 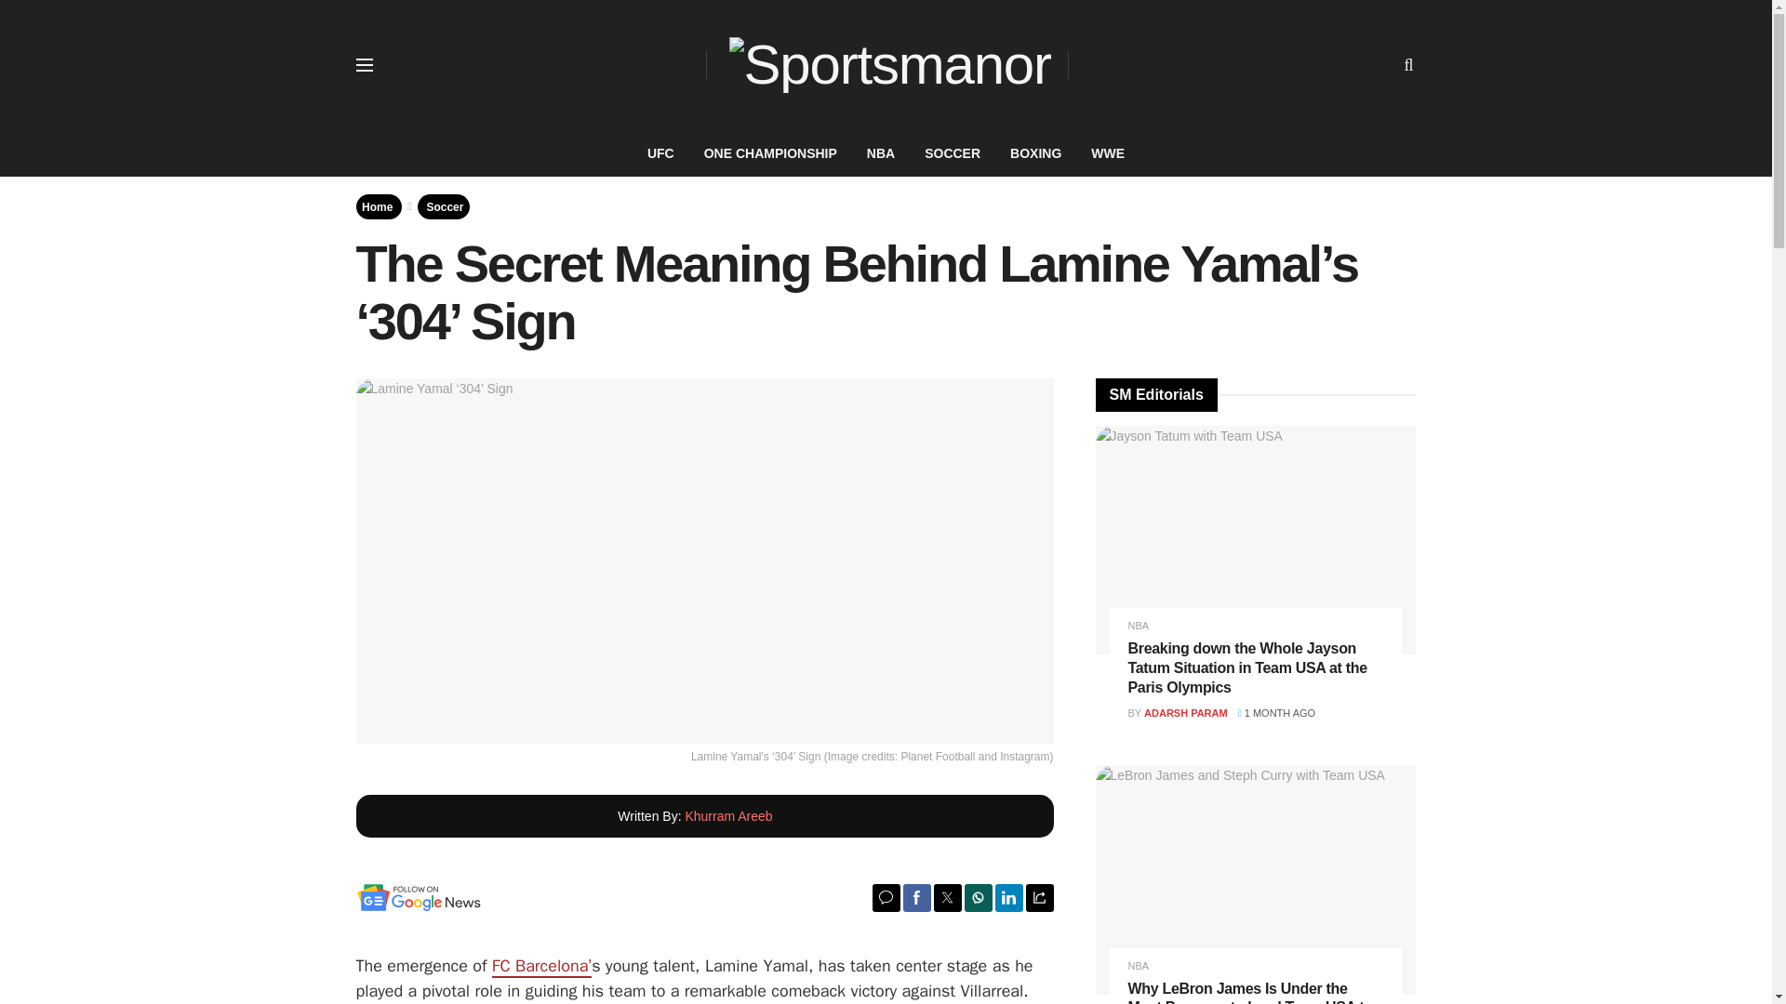 I want to click on Soccer, so click(x=445, y=205).